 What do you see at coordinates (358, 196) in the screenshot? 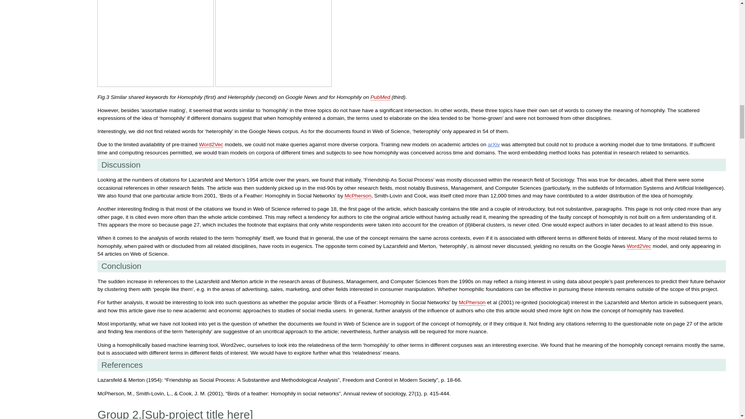
I see `Create this topic` at bounding box center [358, 196].